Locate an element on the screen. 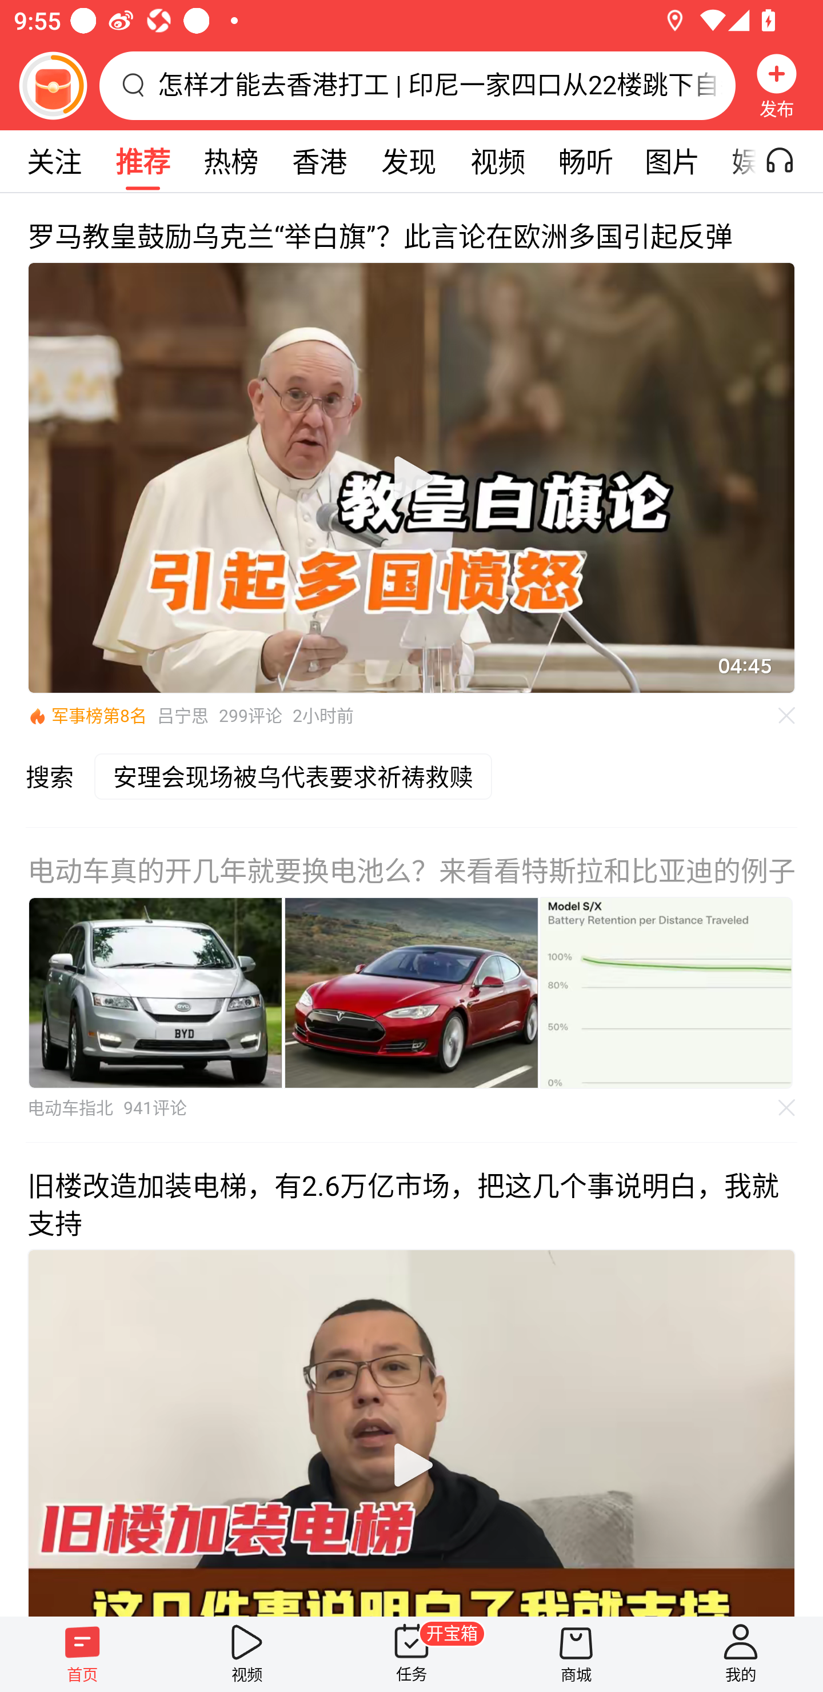 The height and width of the screenshot is (1692, 823). 图片 is located at coordinates (672, 161).